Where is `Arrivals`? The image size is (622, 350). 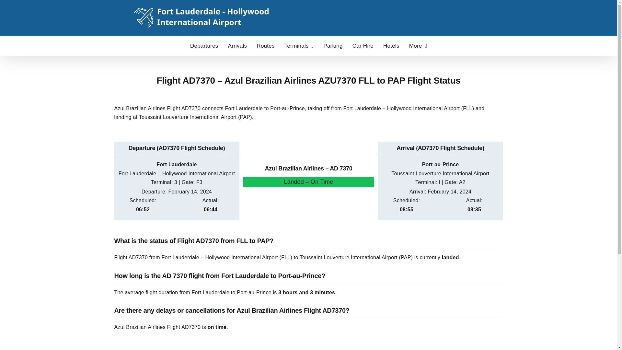
Arrivals is located at coordinates (237, 45).